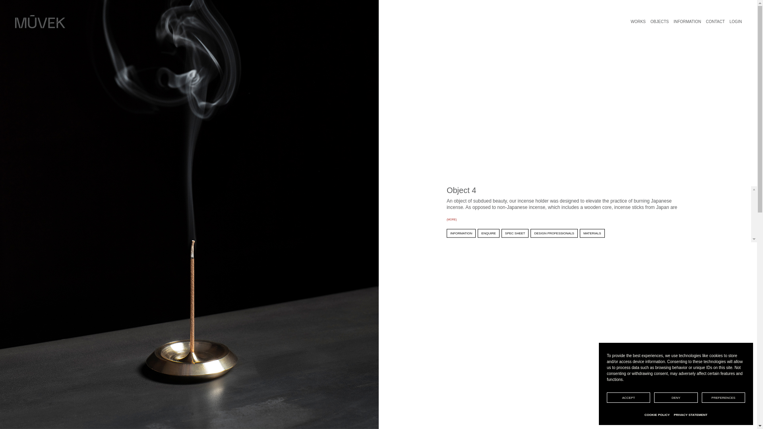 The height and width of the screenshot is (429, 763). Describe the element at coordinates (628, 398) in the screenshot. I see `ACCEPT` at that location.